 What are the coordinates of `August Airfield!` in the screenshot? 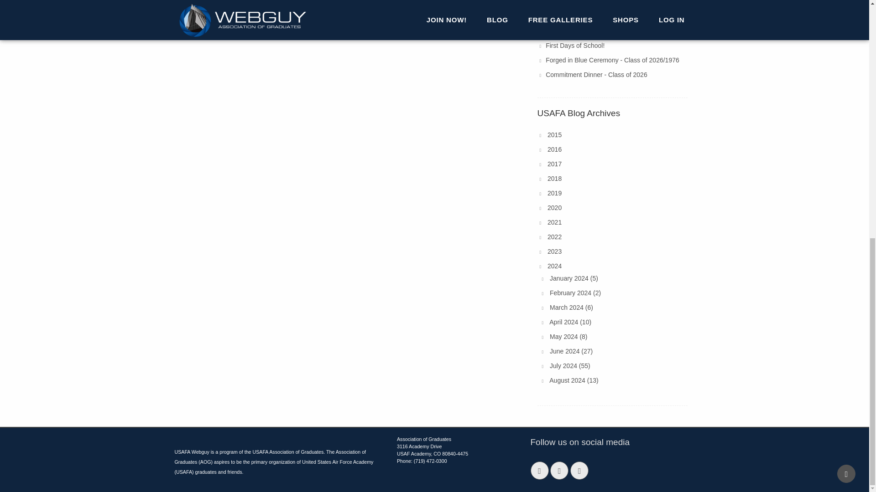 It's located at (567, 3).